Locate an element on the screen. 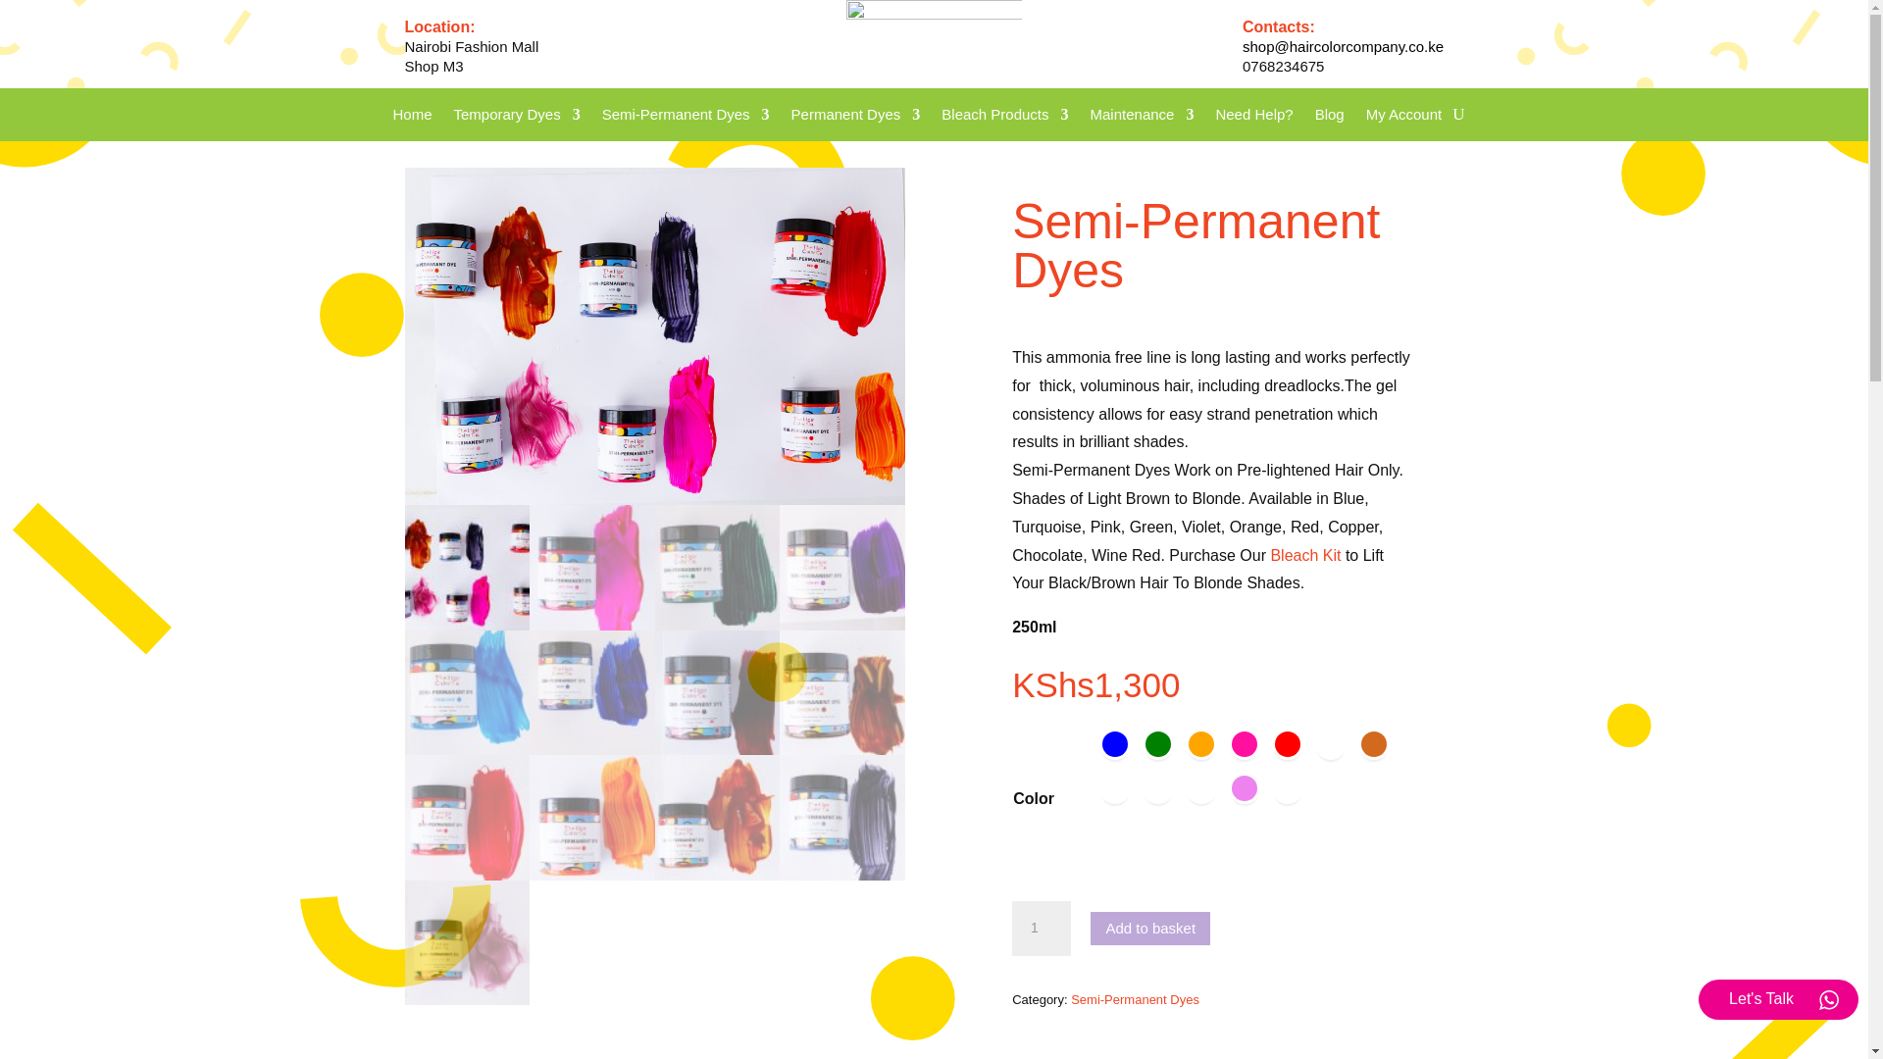 This screenshot has width=1883, height=1059. Permanent Dyes is located at coordinates (855, 118).